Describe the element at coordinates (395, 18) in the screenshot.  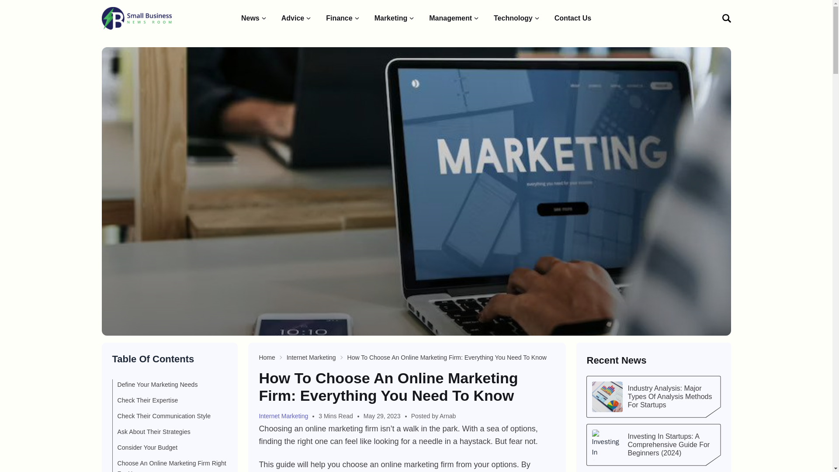
I see `Marketing` at that location.